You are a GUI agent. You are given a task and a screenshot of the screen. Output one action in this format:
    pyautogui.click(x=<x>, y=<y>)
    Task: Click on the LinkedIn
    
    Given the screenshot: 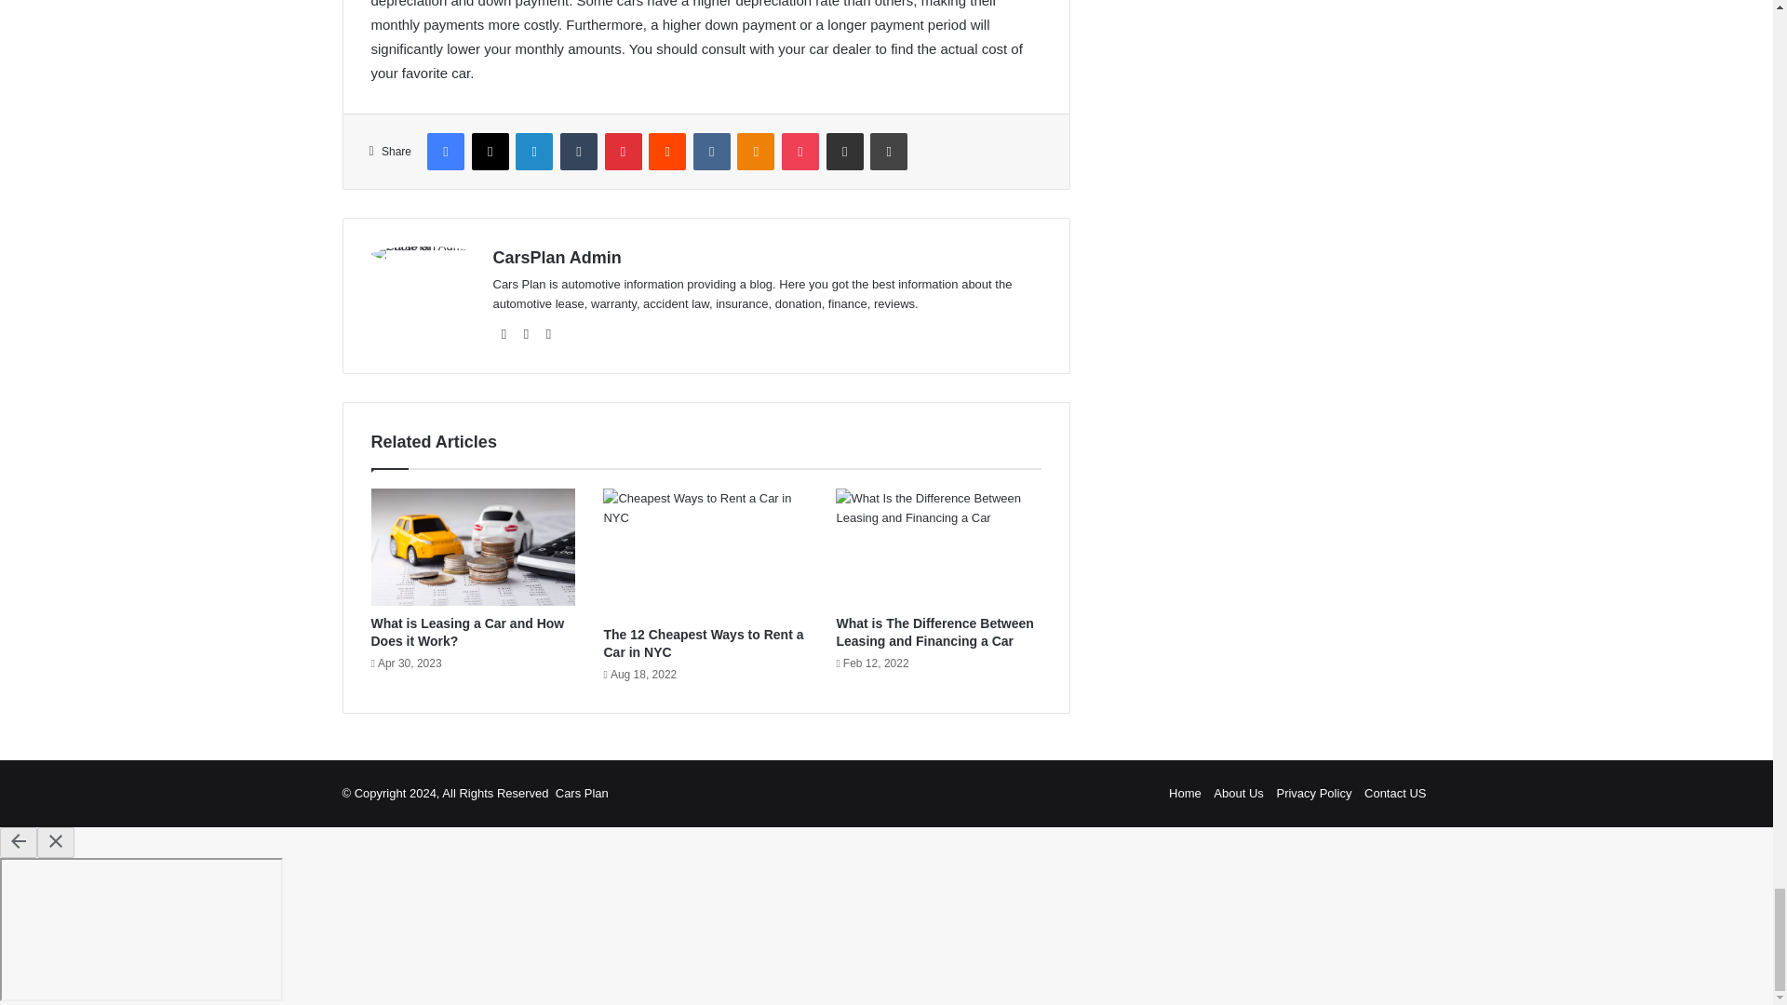 What is the action you would take?
    pyautogui.click(x=534, y=151)
    